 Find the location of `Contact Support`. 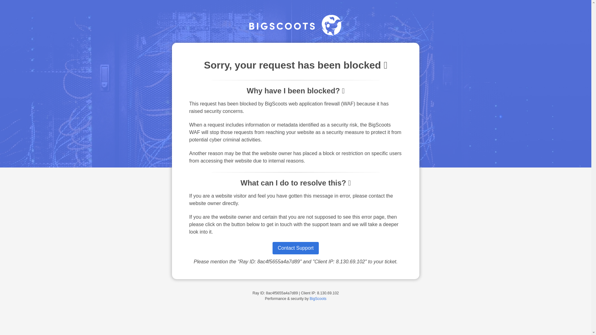

Contact Support is located at coordinates (296, 248).